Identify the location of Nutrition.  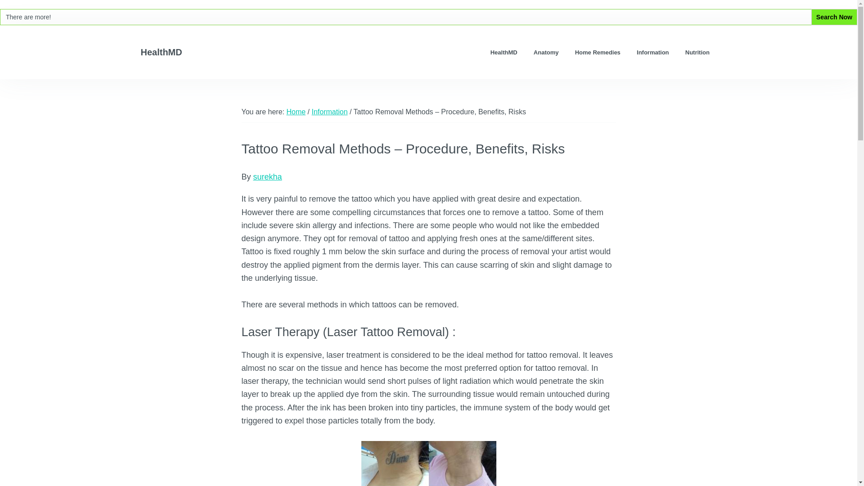
(697, 52).